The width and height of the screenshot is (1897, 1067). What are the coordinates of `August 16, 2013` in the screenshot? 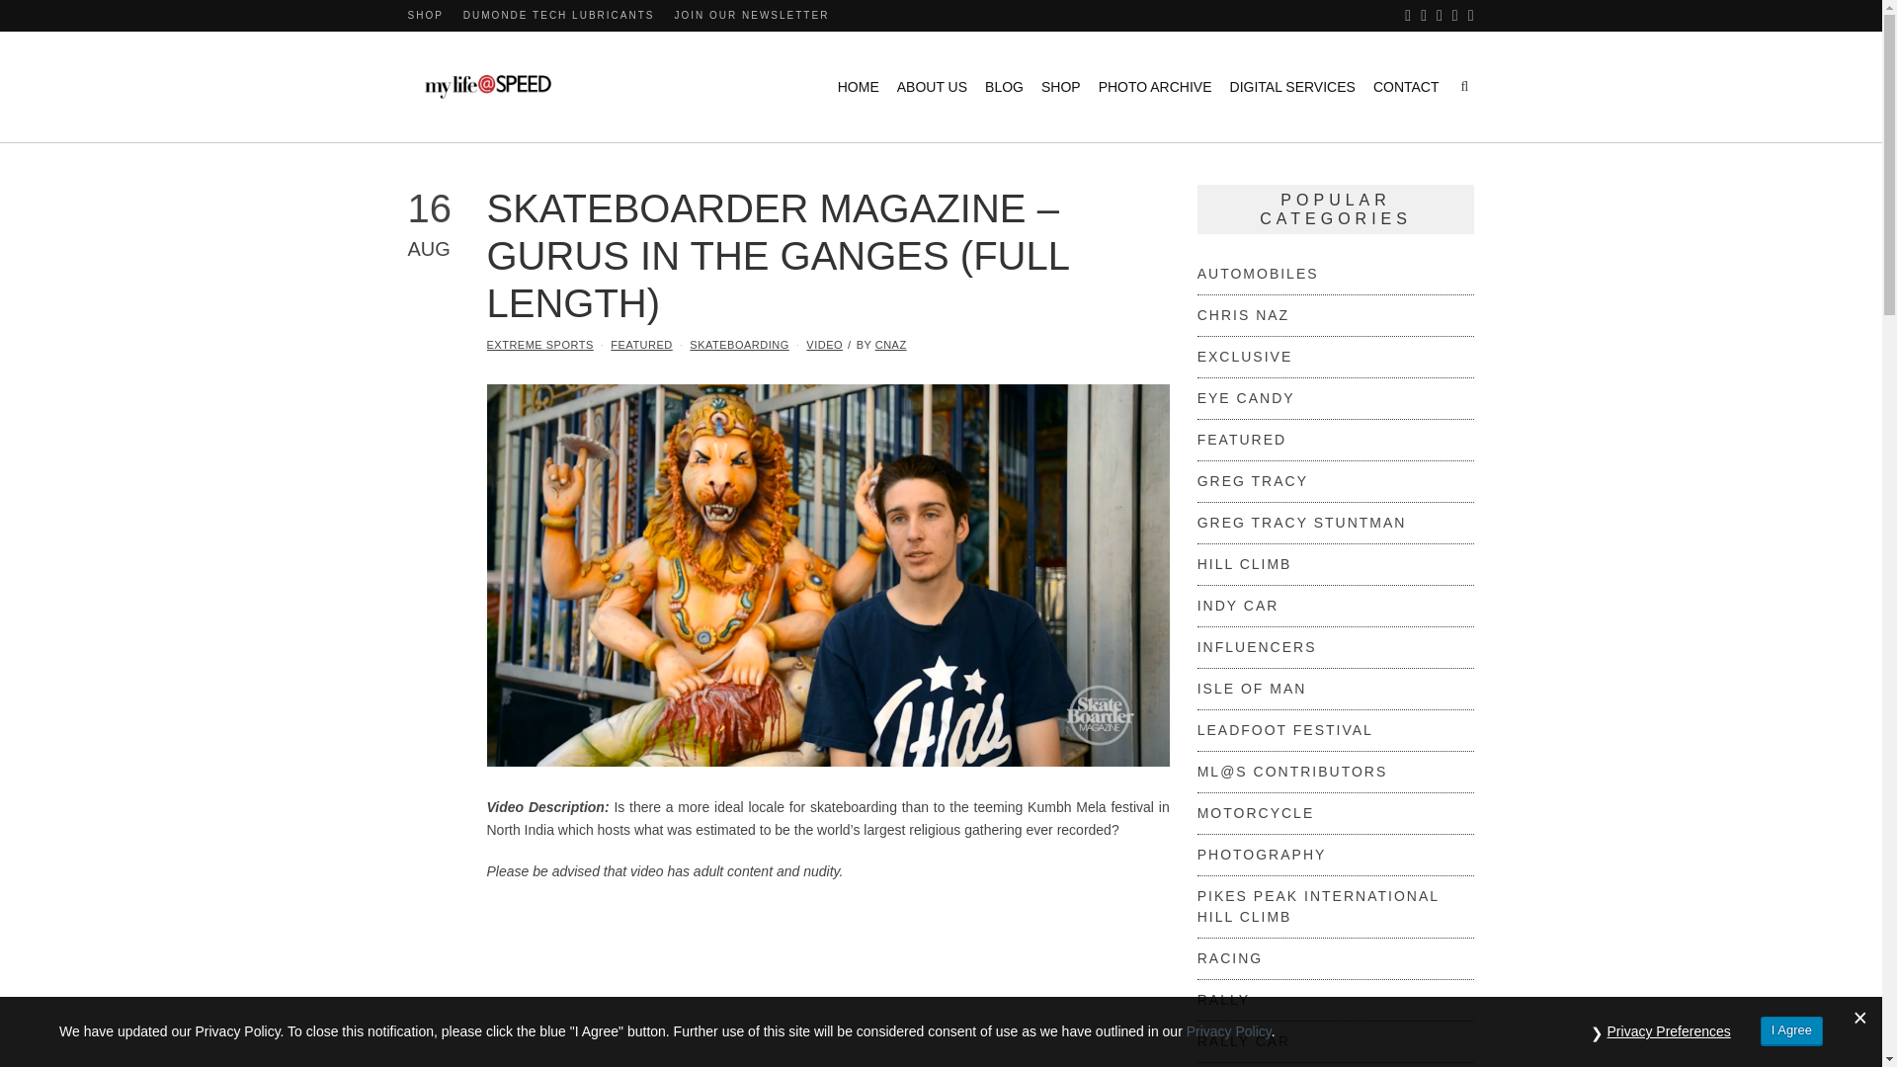 It's located at (447, 221).